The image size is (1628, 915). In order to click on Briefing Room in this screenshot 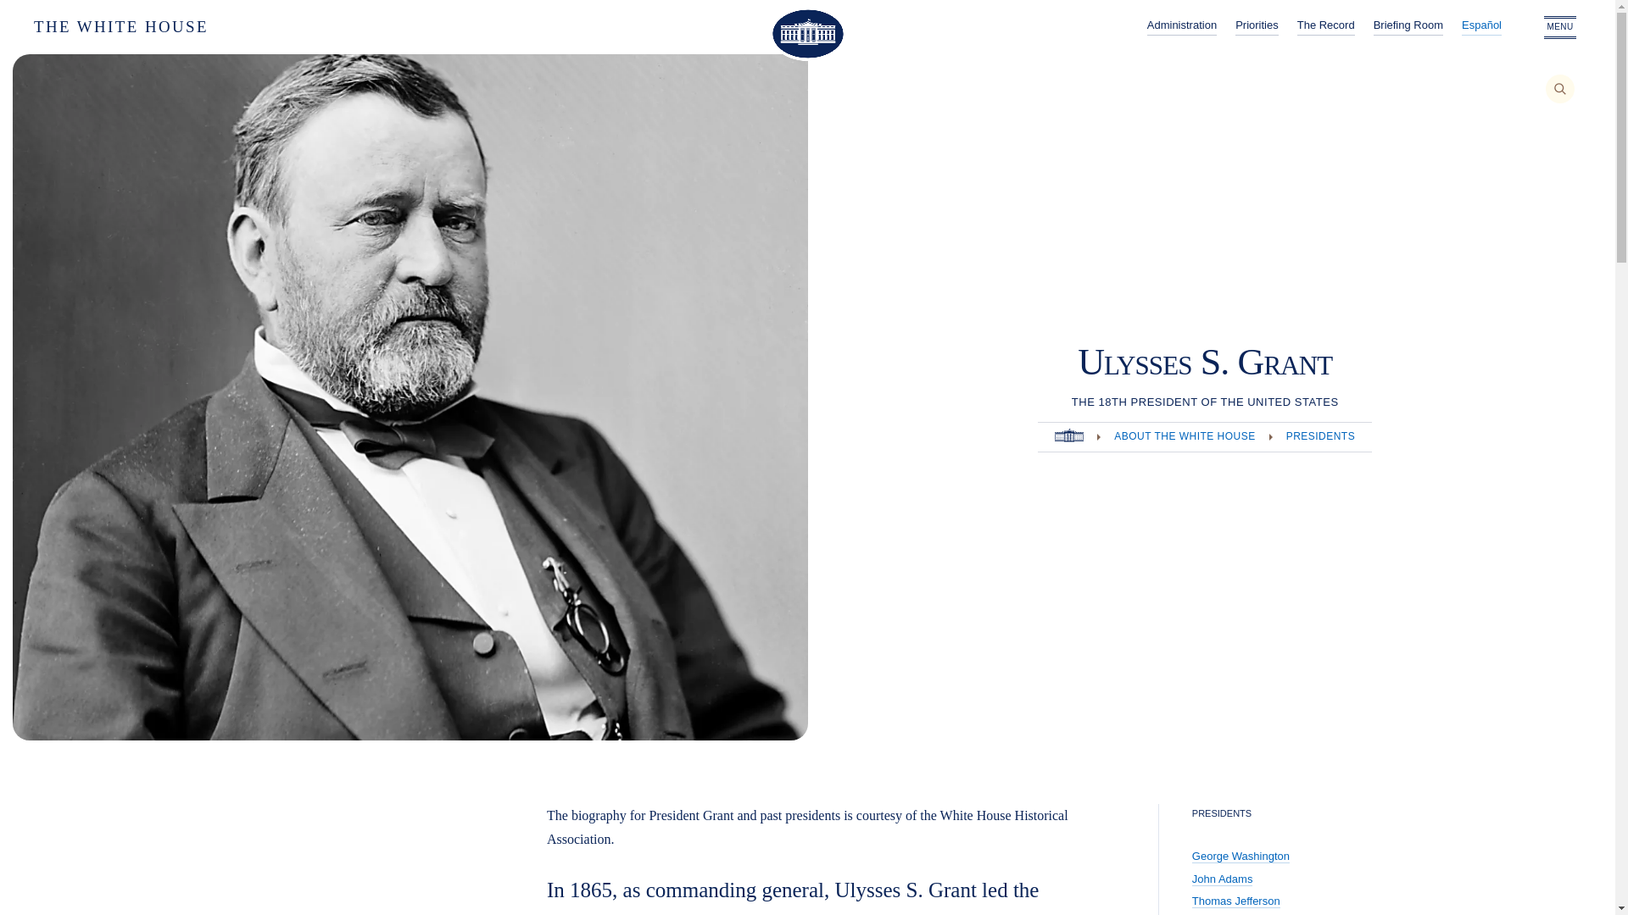, I will do `click(1408, 27)`.